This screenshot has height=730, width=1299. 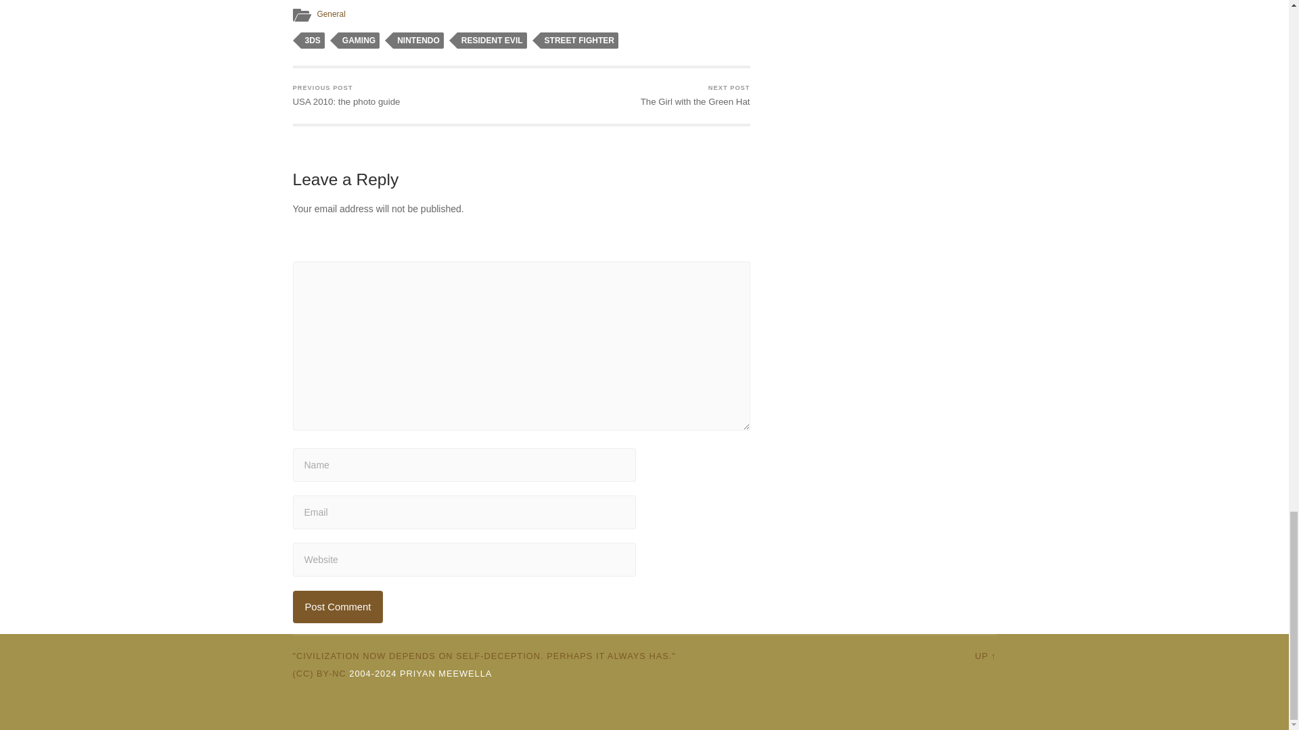 I want to click on Previous post: USA 2010: the photo guide, so click(x=346, y=96).